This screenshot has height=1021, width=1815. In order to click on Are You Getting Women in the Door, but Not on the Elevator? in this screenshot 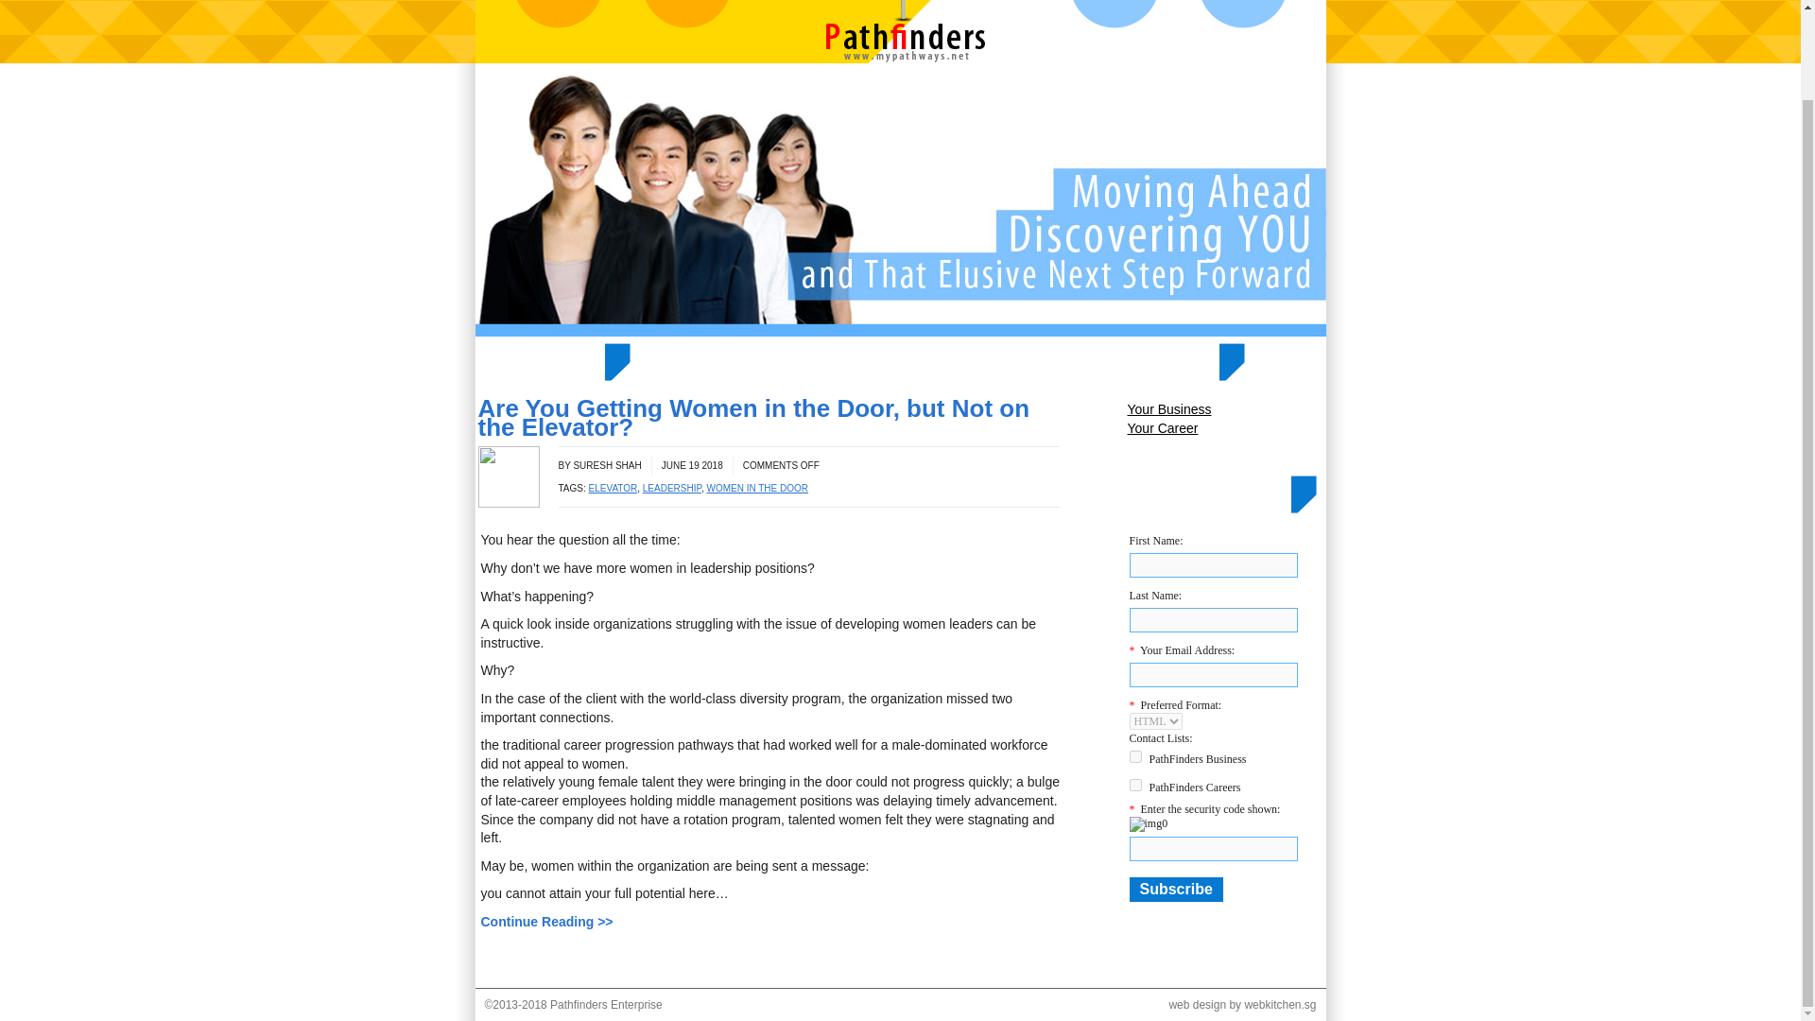, I will do `click(754, 417)`.